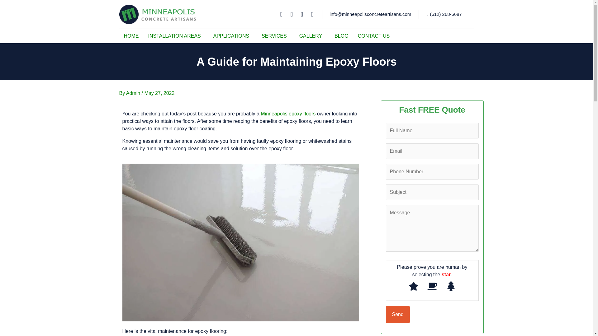 This screenshot has width=598, height=336. I want to click on Send, so click(397, 314).